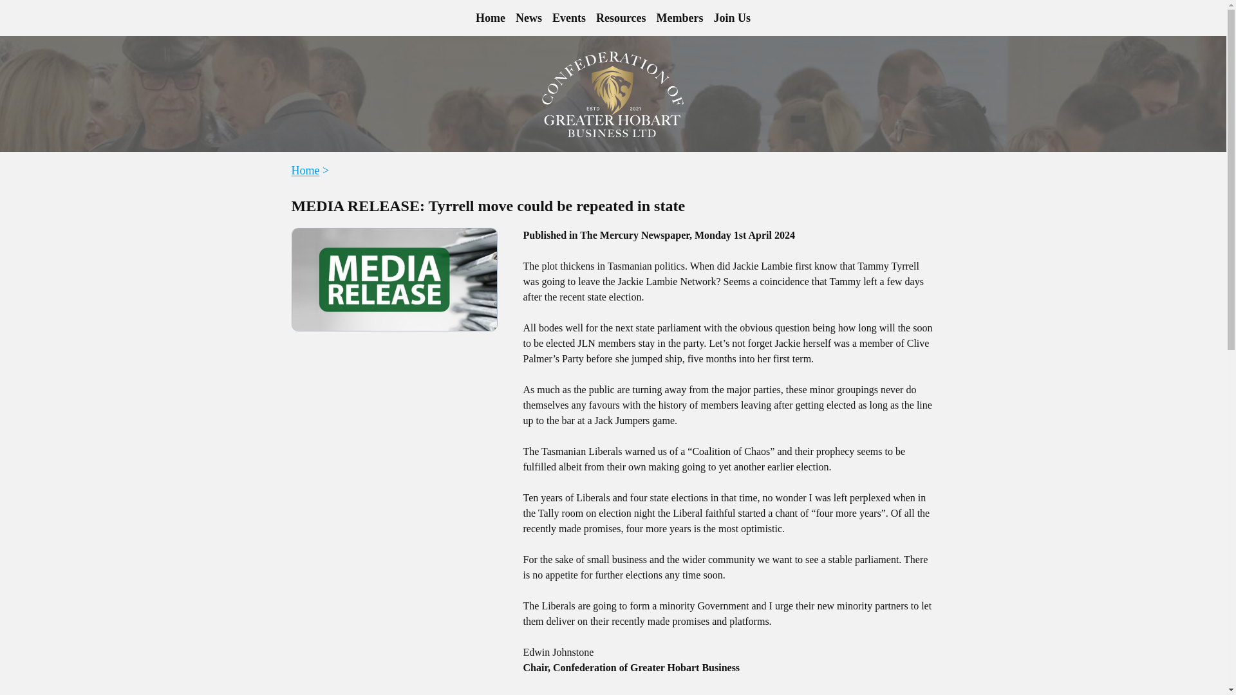 The height and width of the screenshot is (695, 1236). I want to click on Resources, so click(621, 18).